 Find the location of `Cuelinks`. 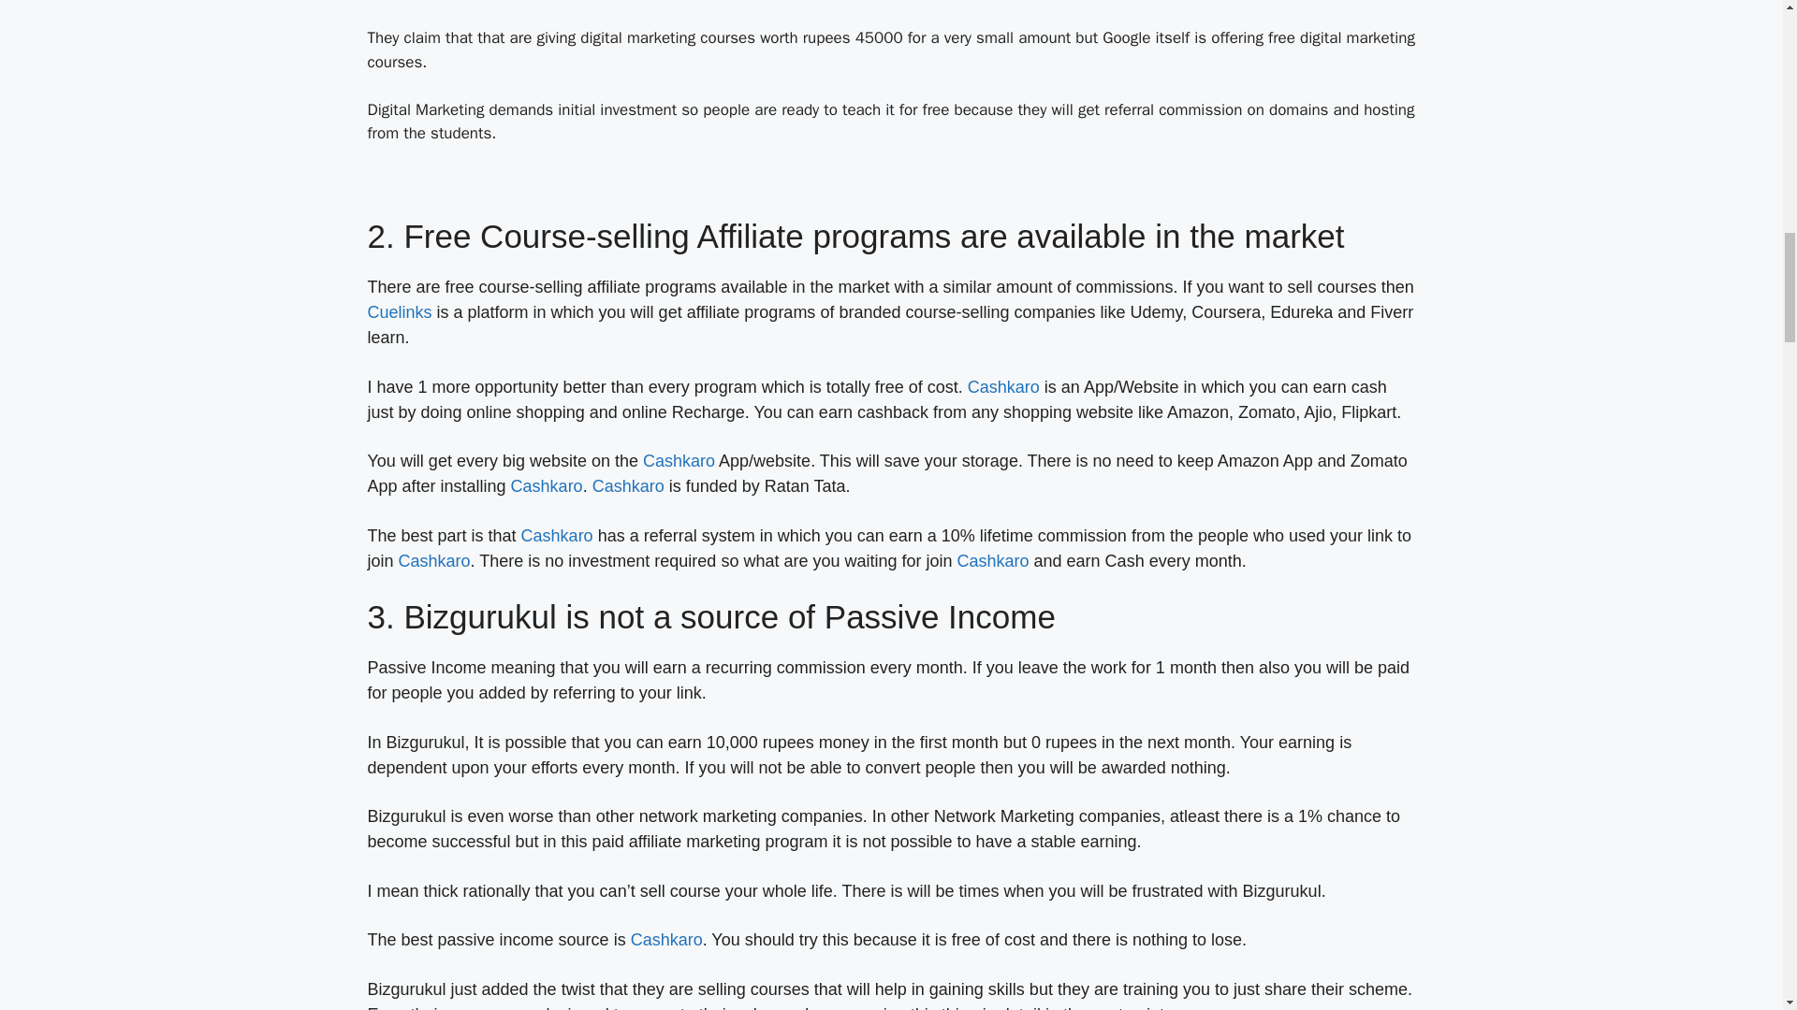

Cuelinks is located at coordinates (399, 312).